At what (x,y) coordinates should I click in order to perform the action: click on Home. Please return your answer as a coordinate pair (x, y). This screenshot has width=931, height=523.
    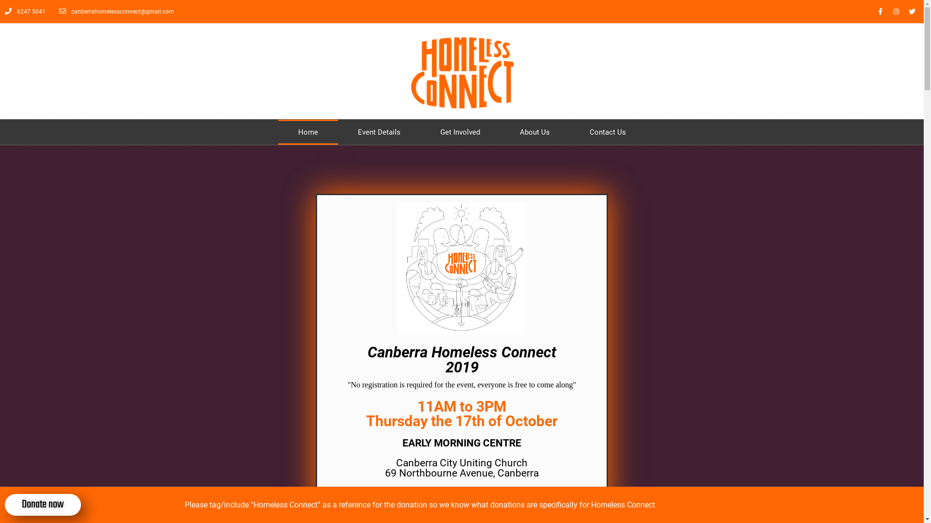
    Looking at the image, I should click on (308, 132).